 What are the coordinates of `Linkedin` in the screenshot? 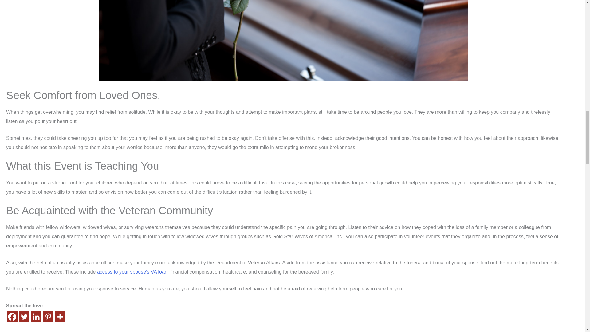 It's located at (36, 317).